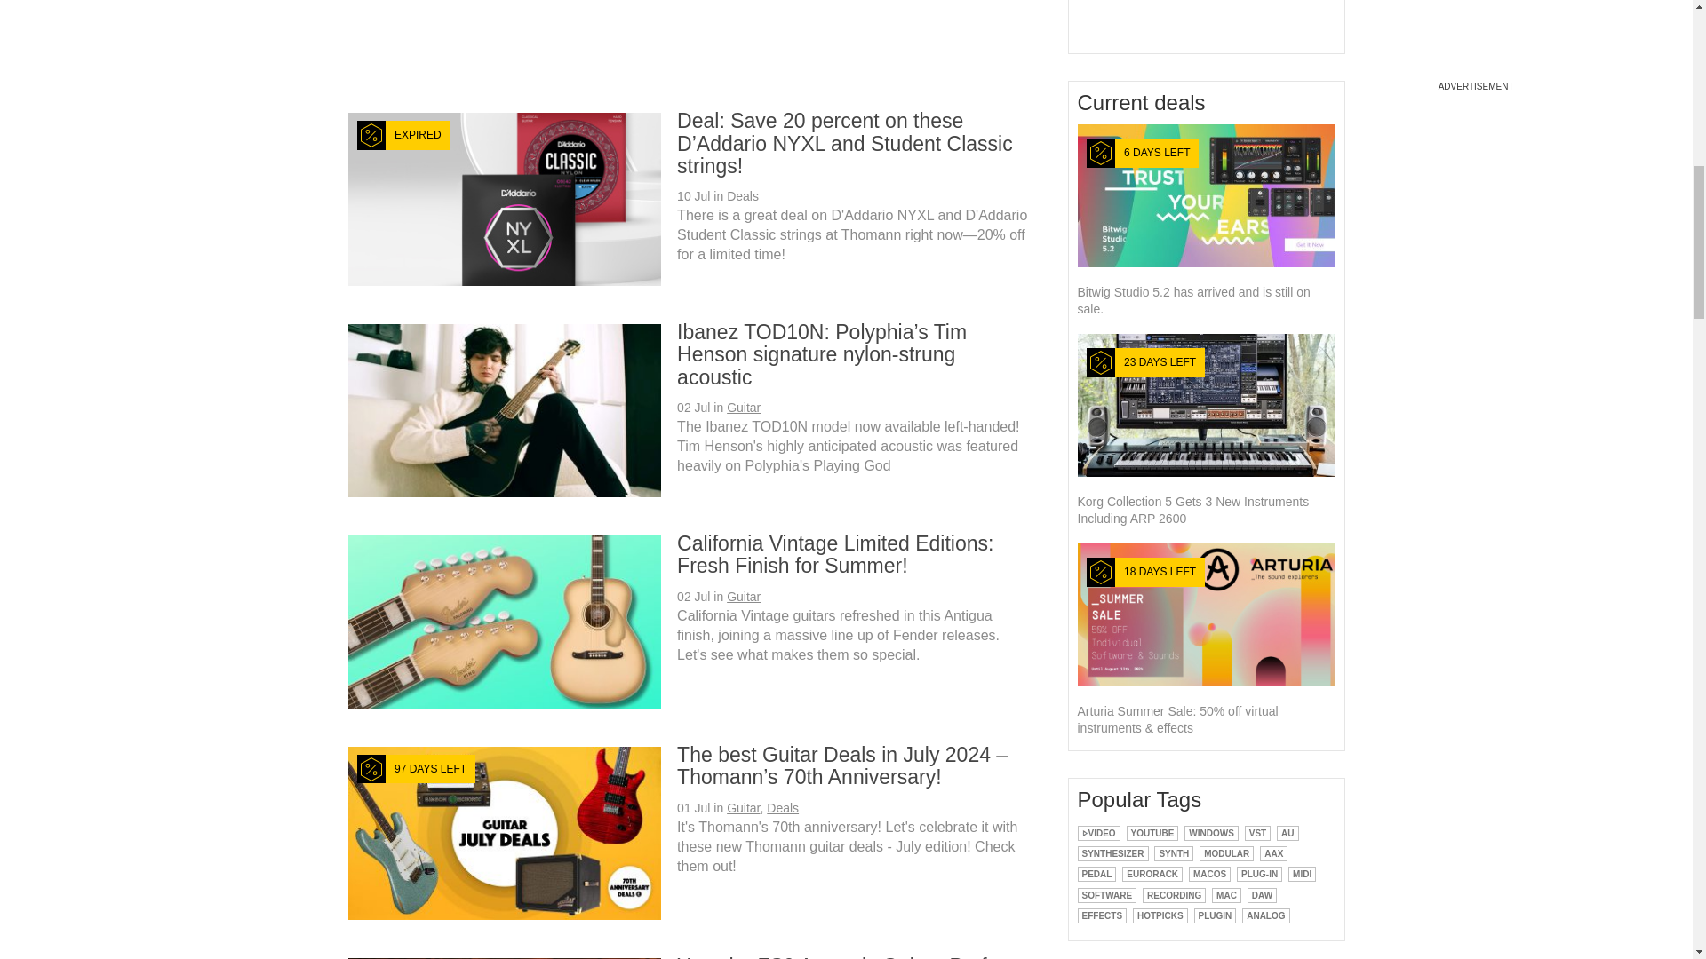  Describe the element at coordinates (1287, 833) in the screenshot. I see `View all Posts in AU` at that location.